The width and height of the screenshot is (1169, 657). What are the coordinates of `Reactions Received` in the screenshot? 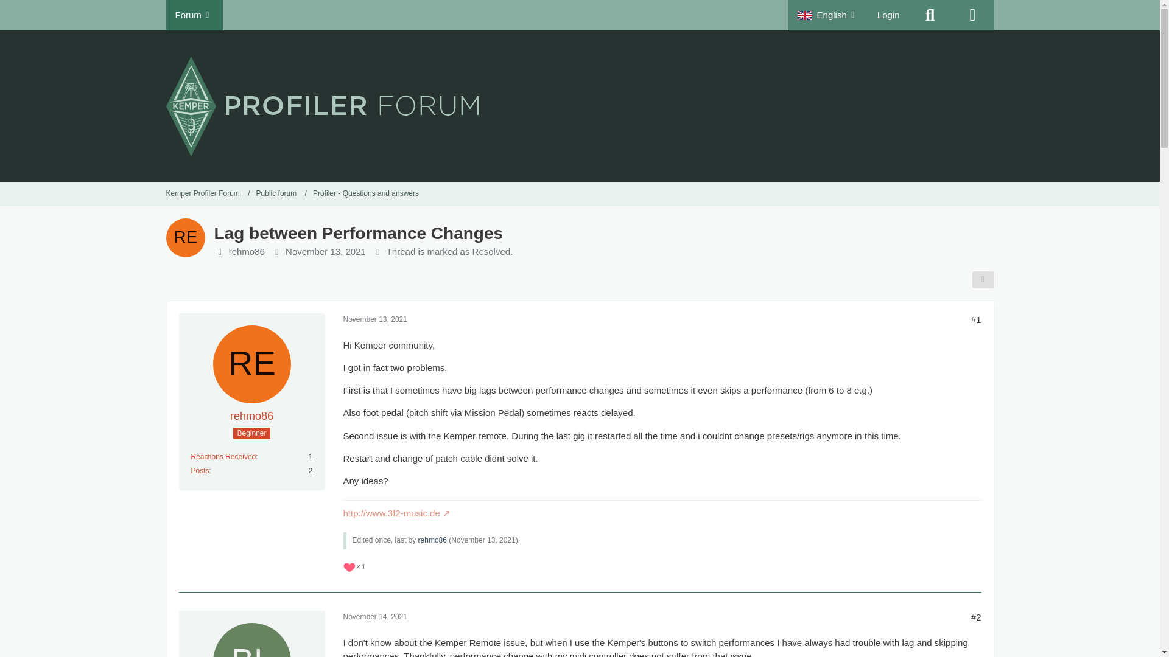 It's located at (223, 457).